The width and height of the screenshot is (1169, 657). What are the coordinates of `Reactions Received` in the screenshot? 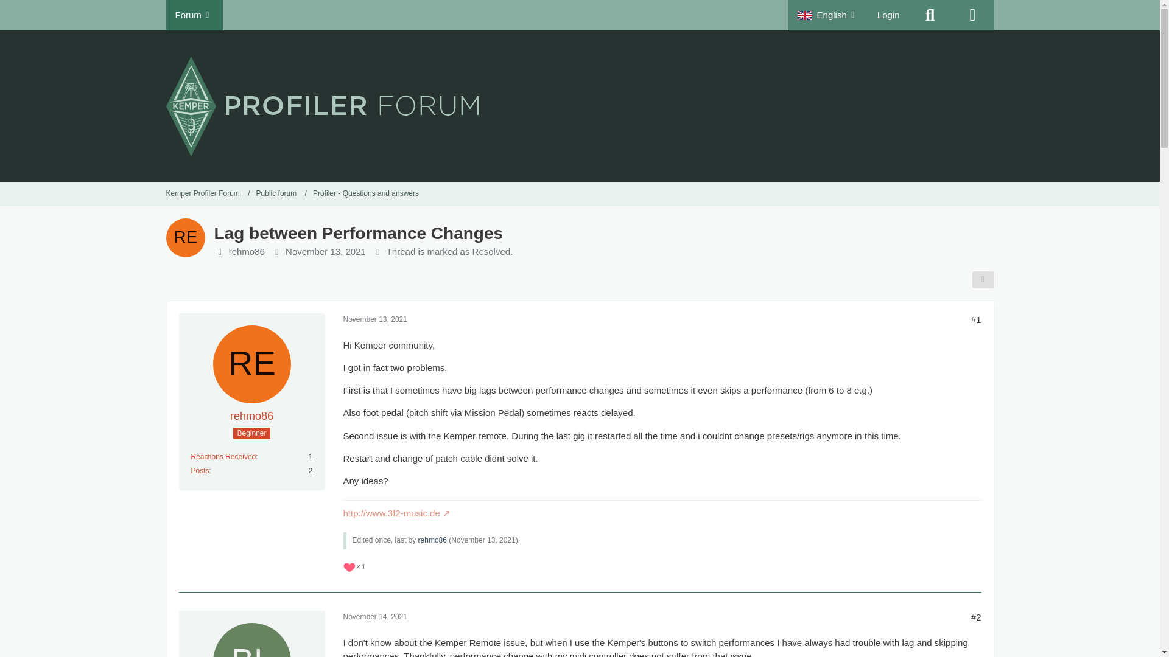 It's located at (223, 457).